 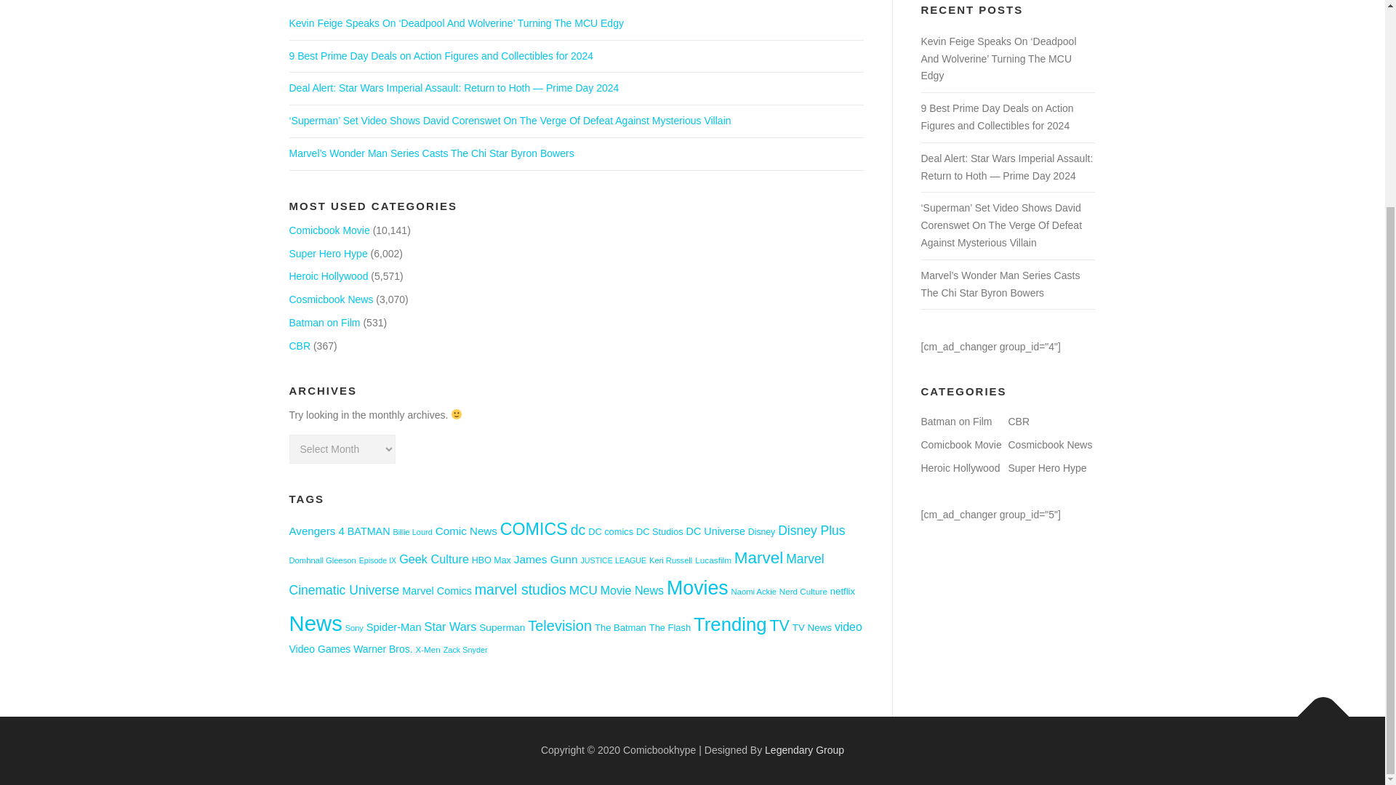 I want to click on JUSTICE LEAGUE, so click(x=614, y=560).